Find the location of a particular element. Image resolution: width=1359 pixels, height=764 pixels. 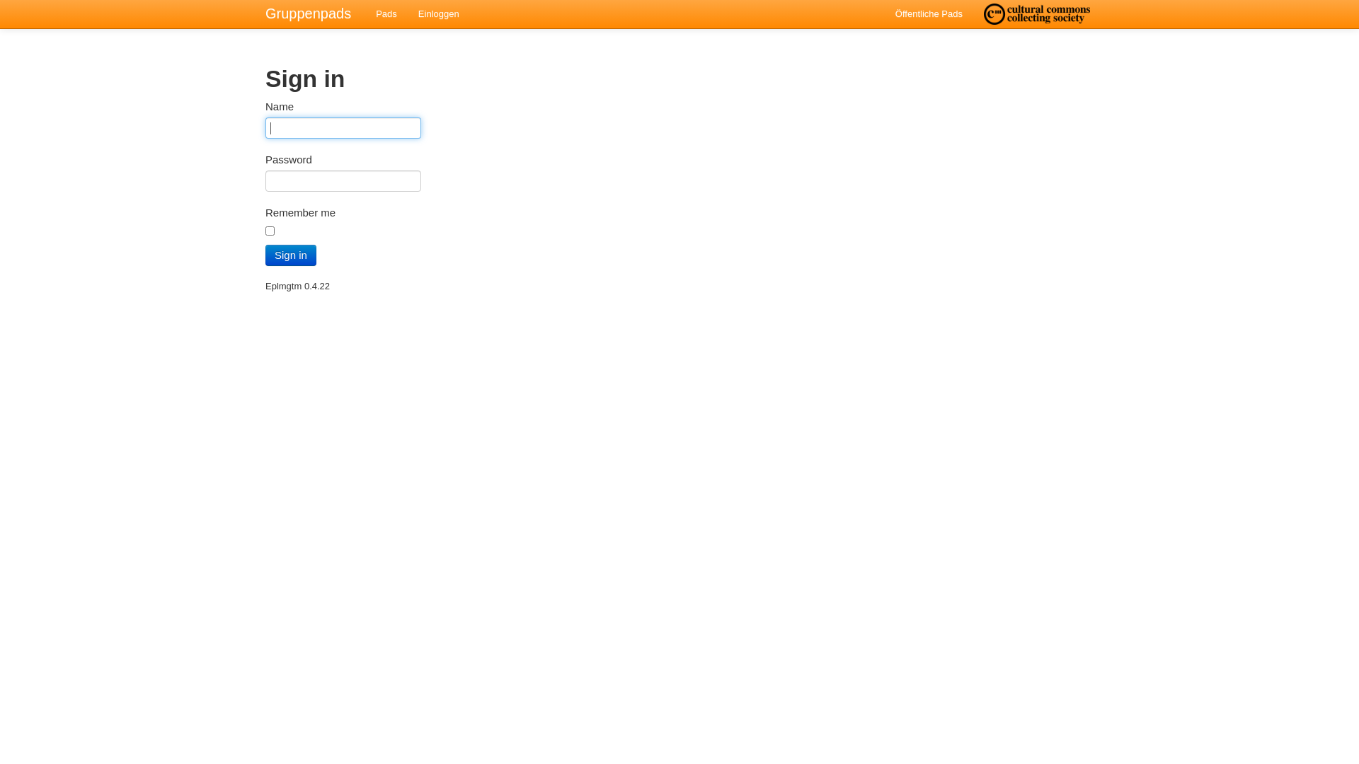

Gruppenpads is located at coordinates (309, 13).